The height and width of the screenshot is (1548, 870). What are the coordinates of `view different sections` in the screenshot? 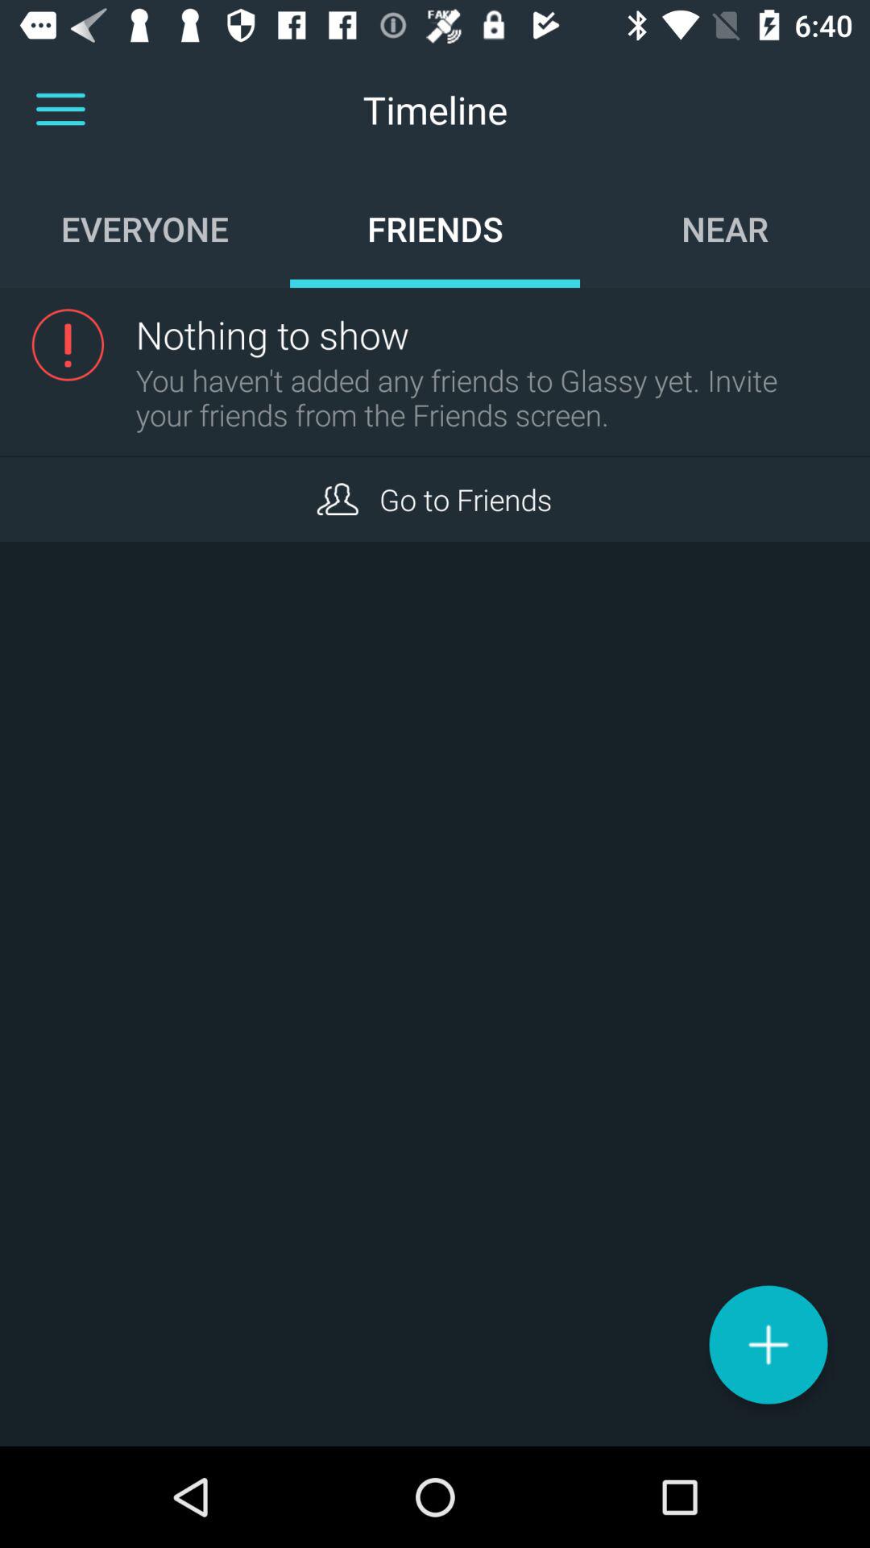 It's located at (60, 110).